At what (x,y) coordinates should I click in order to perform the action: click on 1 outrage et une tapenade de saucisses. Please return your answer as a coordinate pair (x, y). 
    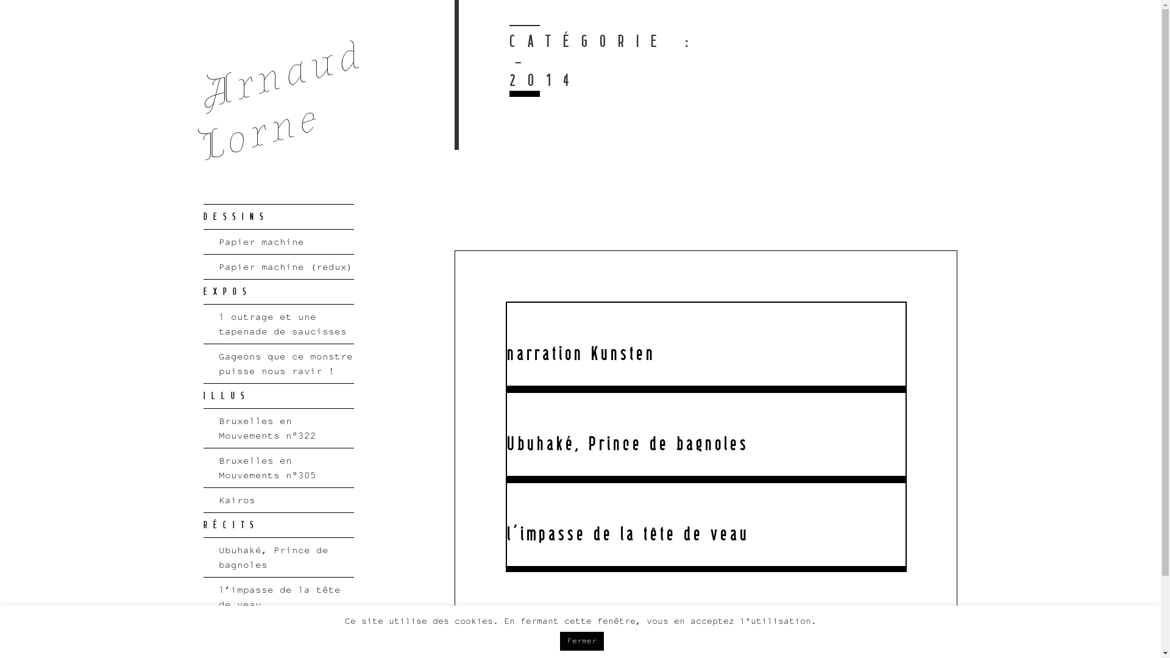
    Looking at the image, I should click on (279, 324).